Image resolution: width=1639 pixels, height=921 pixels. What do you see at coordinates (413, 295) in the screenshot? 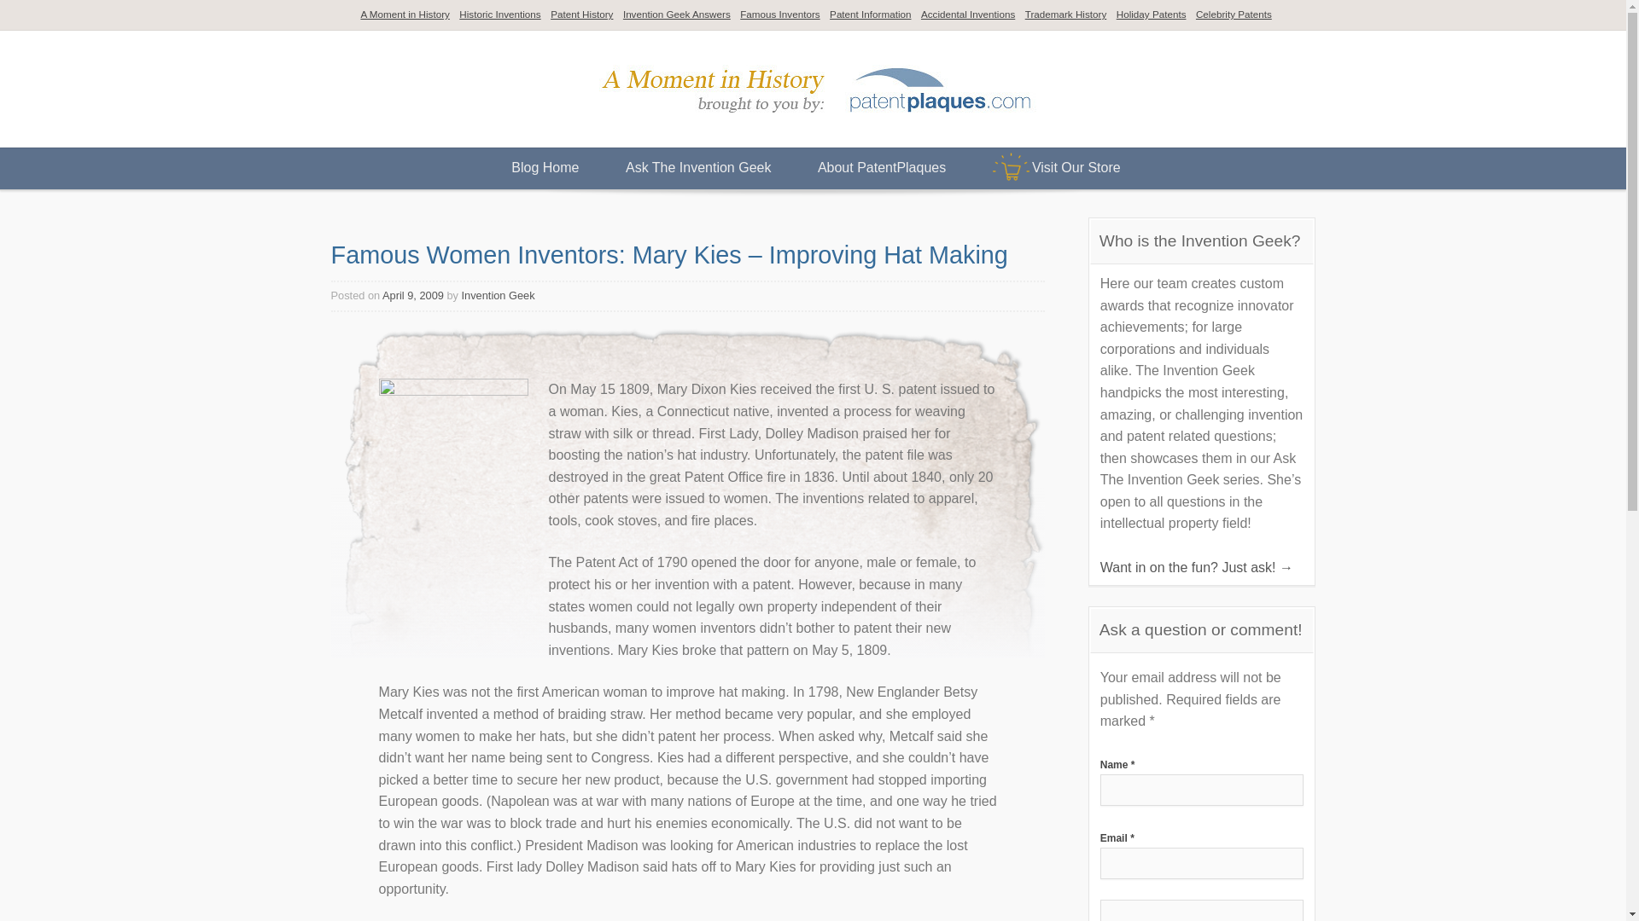
I see `April 9, 2009` at bounding box center [413, 295].